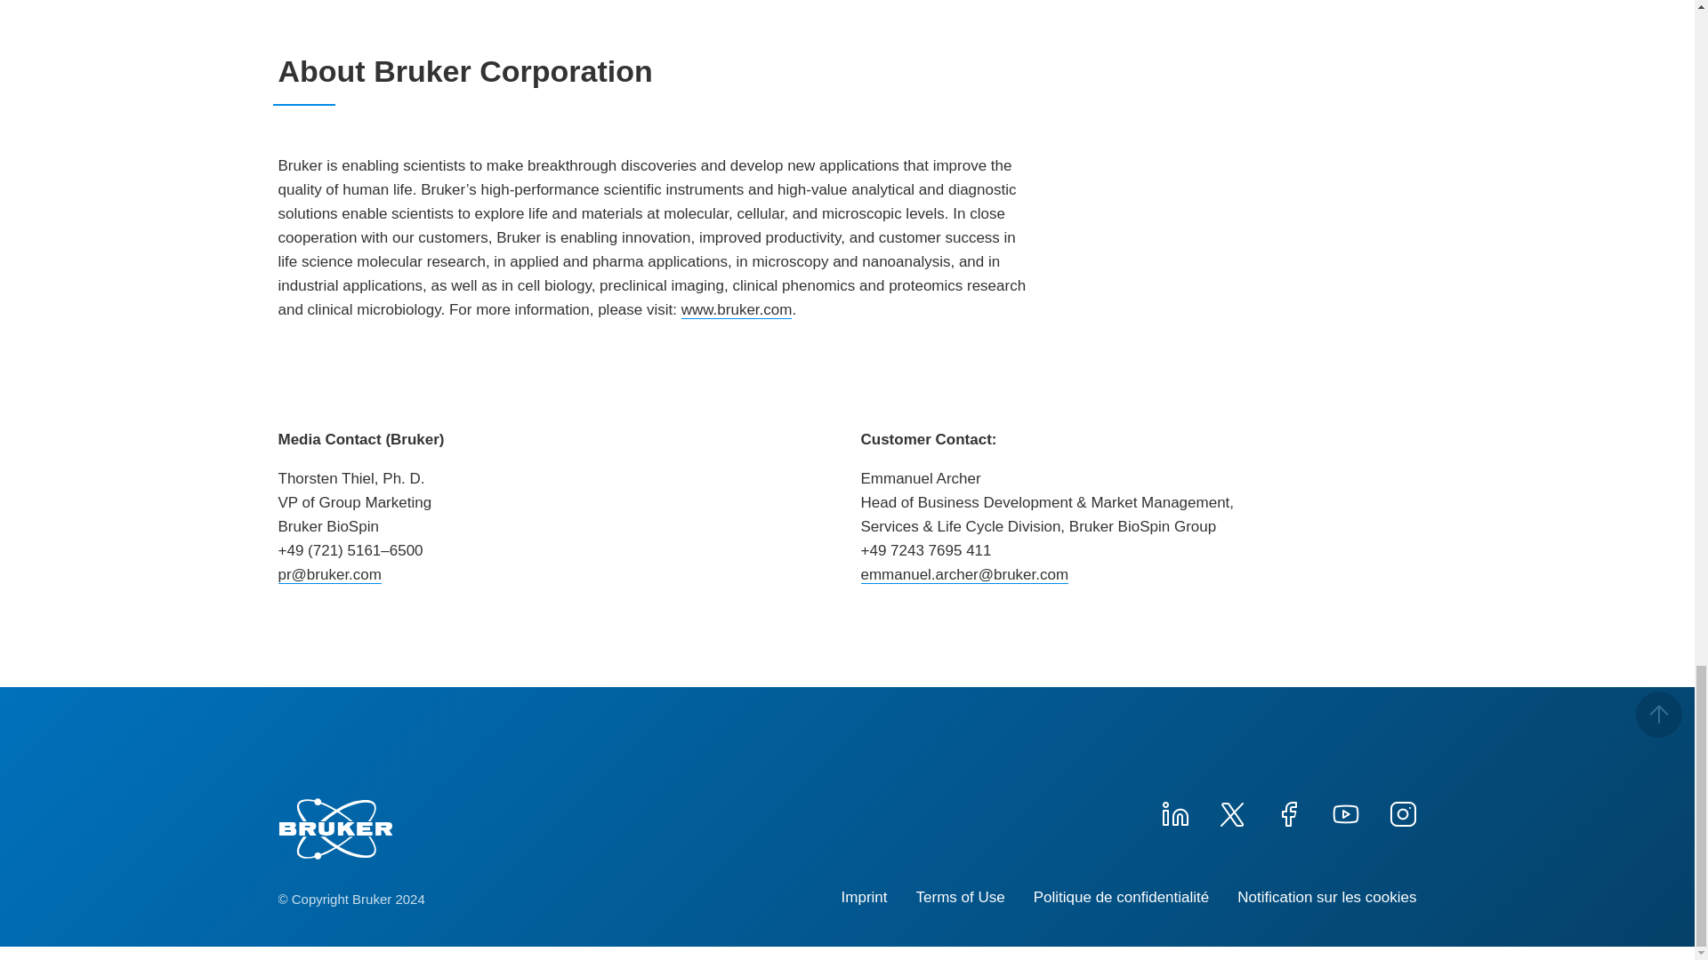 The width and height of the screenshot is (1708, 960). Describe the element at coordinates (737, 309) in the screenshot. I see `www.bruker.com` at that location.